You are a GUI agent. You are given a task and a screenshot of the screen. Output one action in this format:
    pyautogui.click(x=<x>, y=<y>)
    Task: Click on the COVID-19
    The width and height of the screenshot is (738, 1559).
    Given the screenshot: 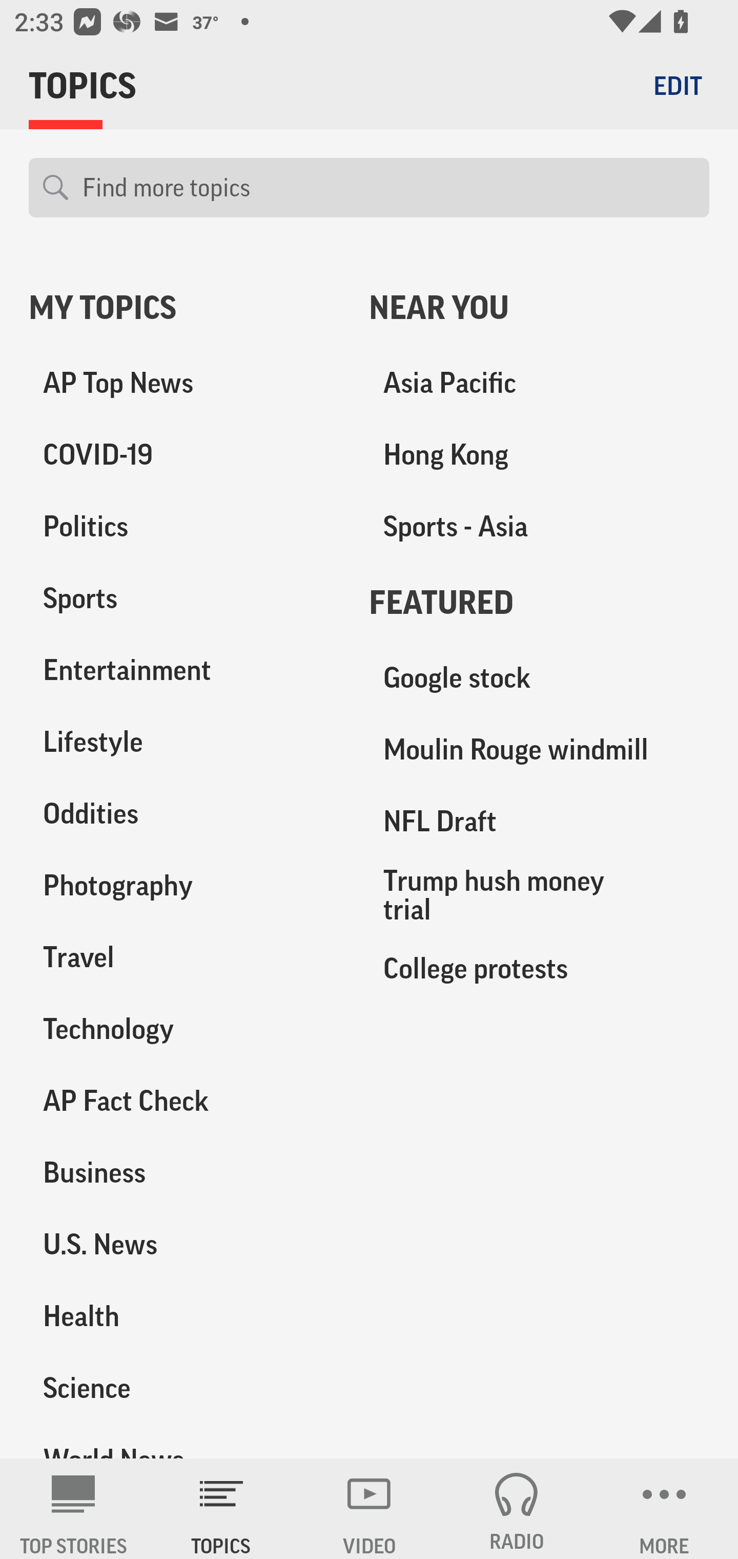 What is the action you would take?
    pyautogui.click(x=184, y=455)
    